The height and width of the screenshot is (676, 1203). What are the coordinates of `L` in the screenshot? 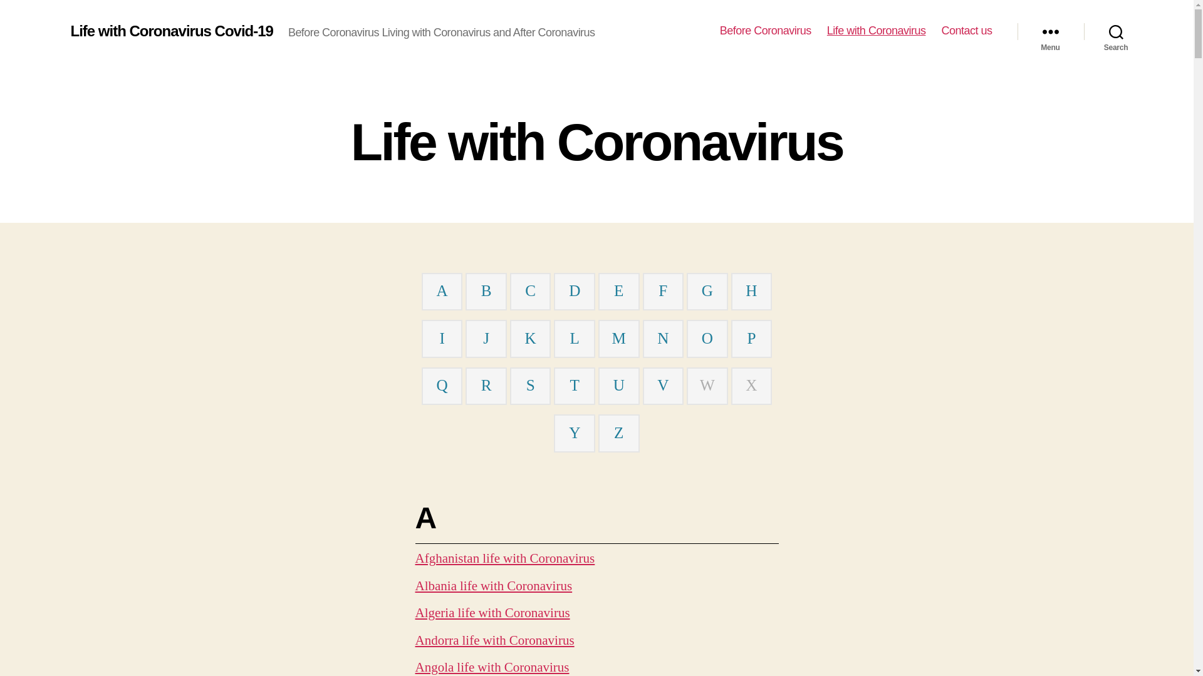 It's located at (575, 339).